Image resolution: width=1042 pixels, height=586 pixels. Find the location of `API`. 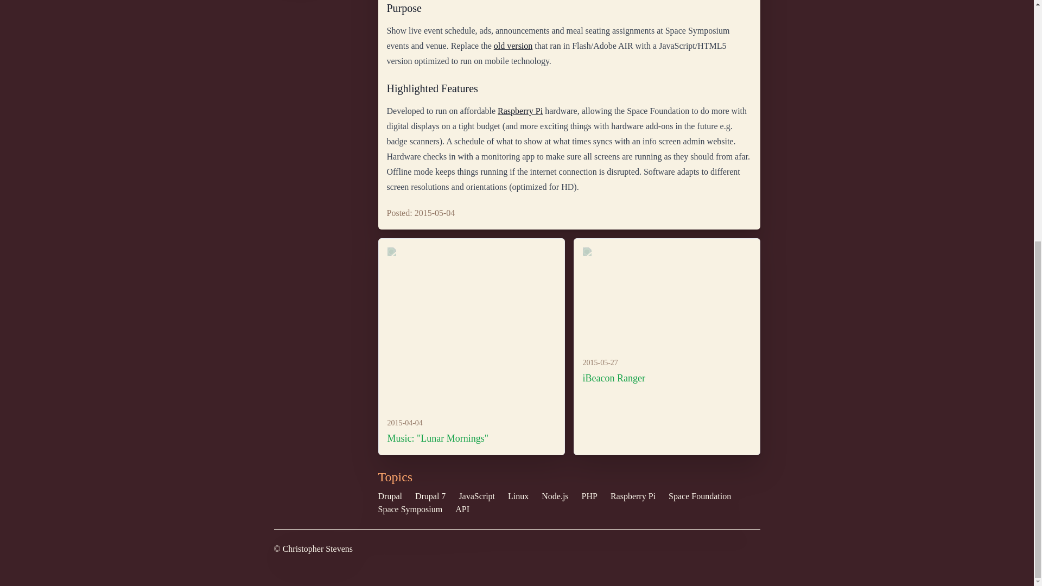

API is located at coordinates (462, 509).